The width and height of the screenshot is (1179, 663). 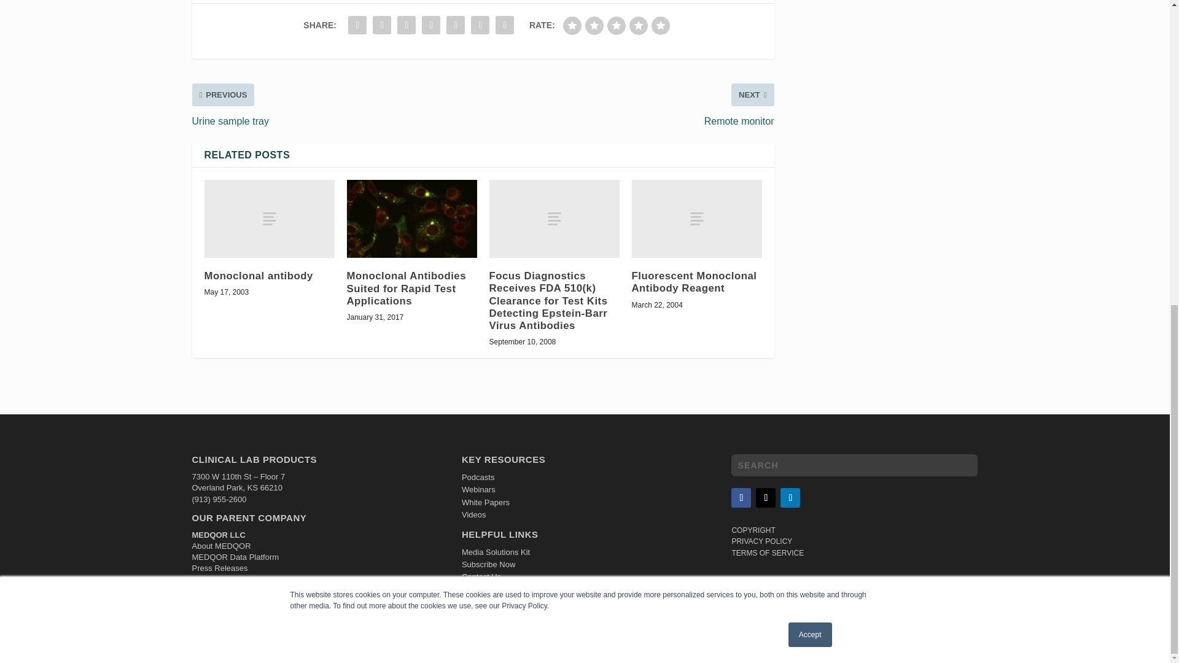 I want to click on Share "BCL-10 antibody" via Facebook, so click(x=357, y=25).